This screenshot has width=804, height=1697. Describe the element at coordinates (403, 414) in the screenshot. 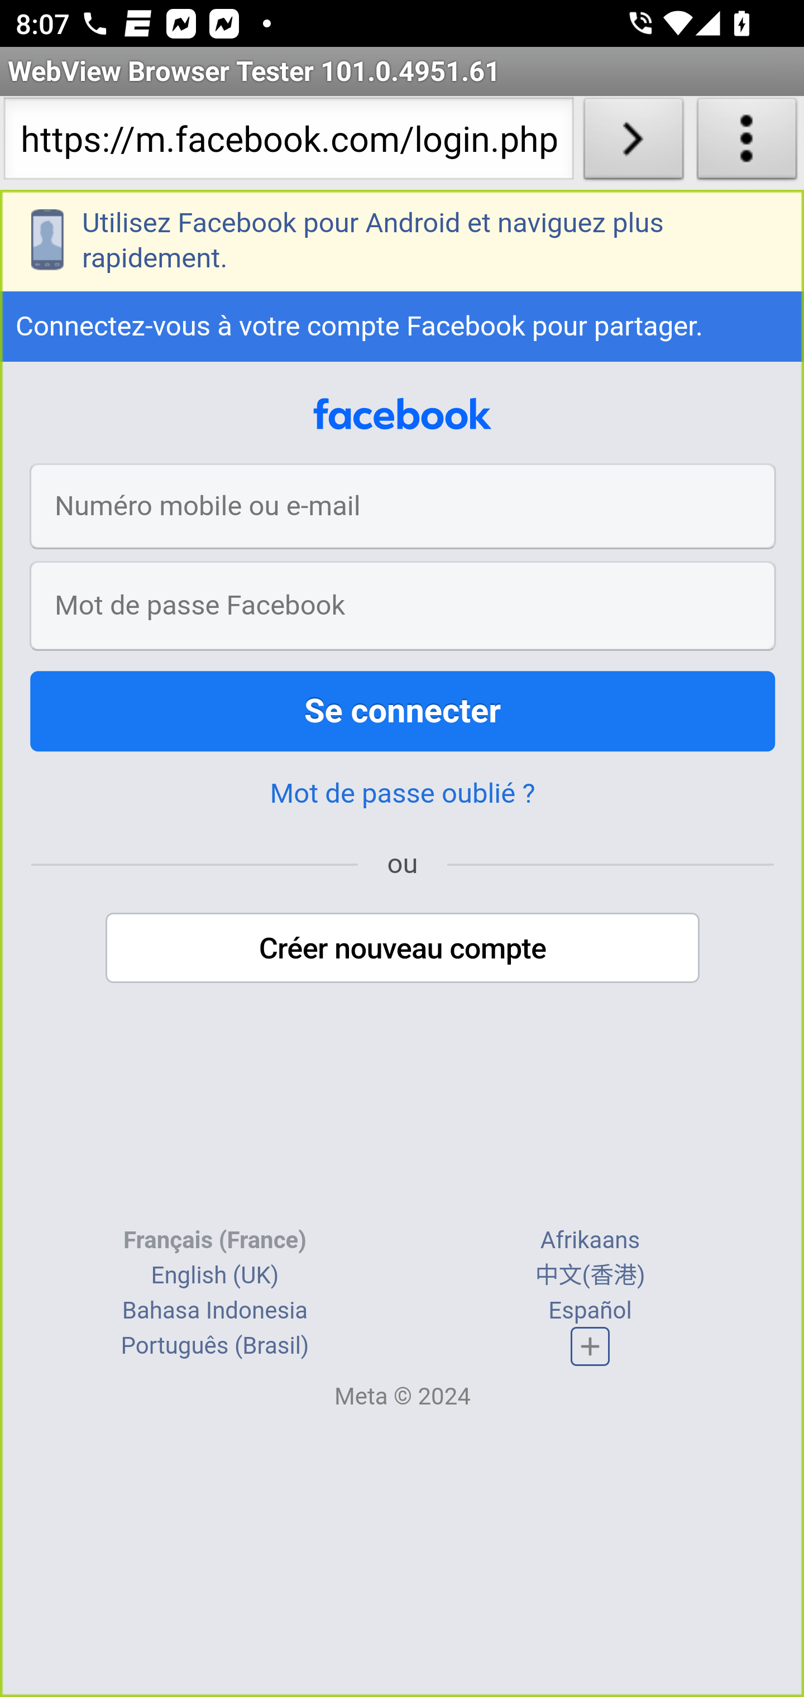

I see `facebook` at that location.